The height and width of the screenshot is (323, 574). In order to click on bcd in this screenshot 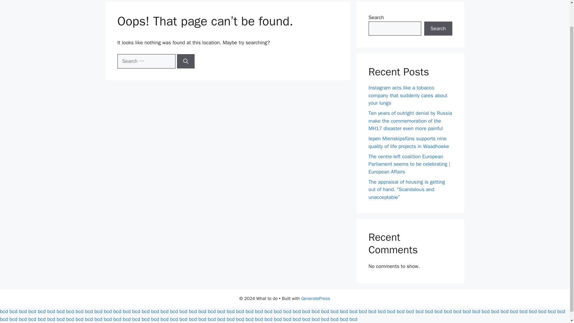, I will do `click(145, 311)`.